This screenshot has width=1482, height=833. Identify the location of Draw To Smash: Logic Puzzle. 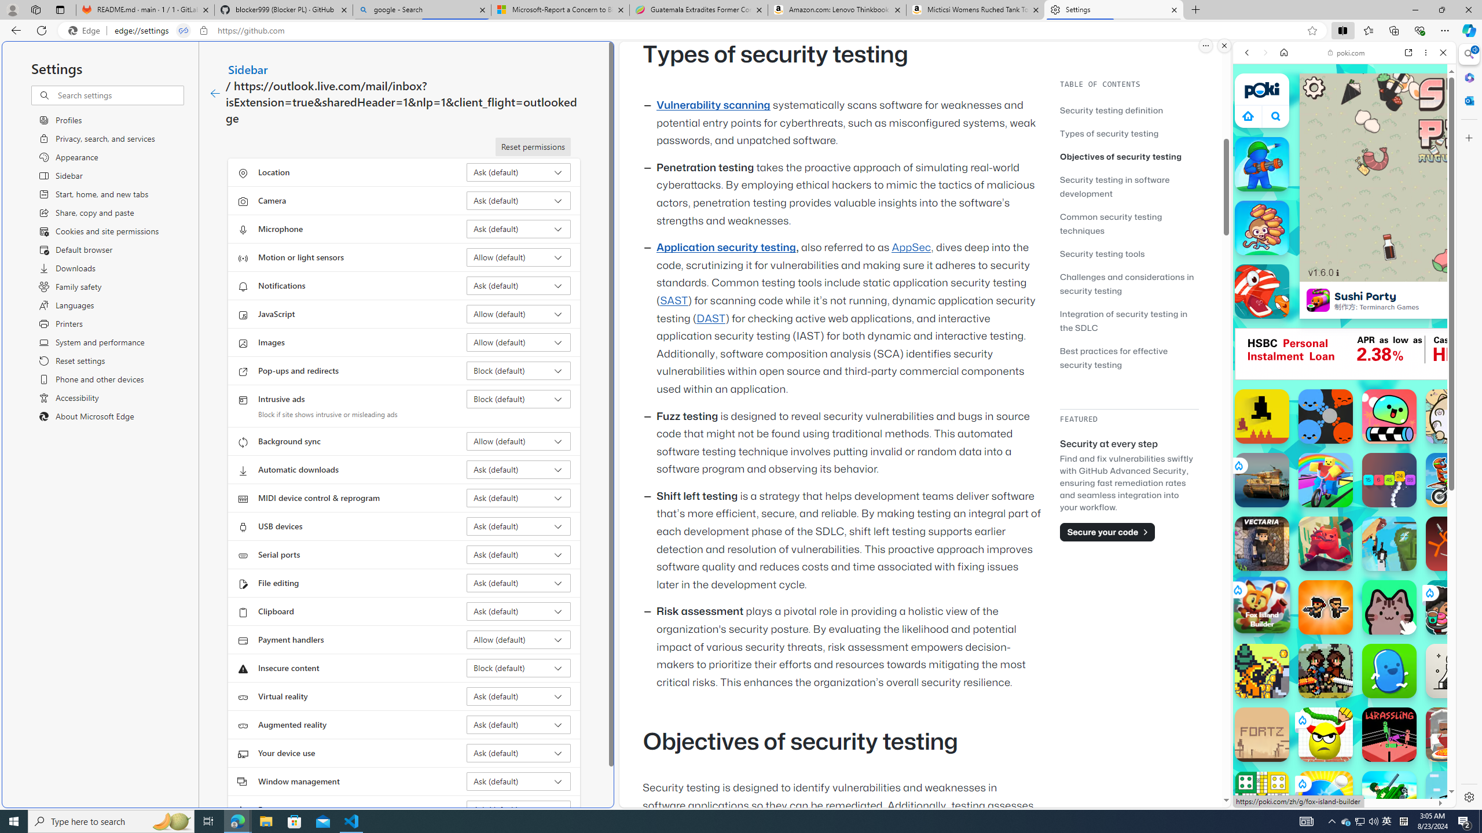
(1326, 735).